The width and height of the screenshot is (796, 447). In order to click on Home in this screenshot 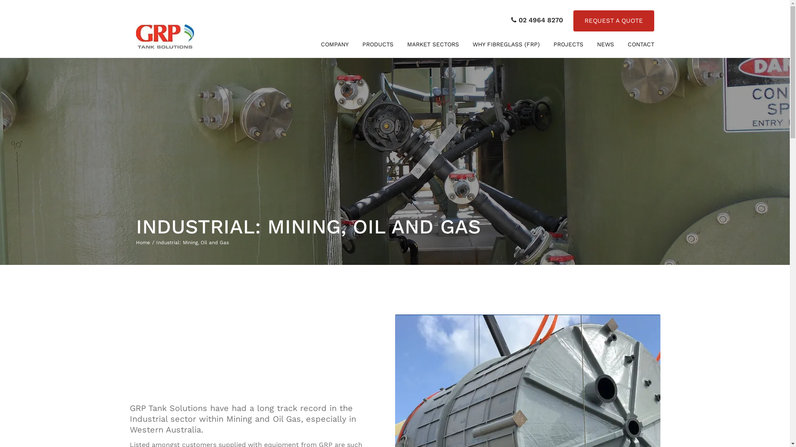, I will do `click(146, 243)`.